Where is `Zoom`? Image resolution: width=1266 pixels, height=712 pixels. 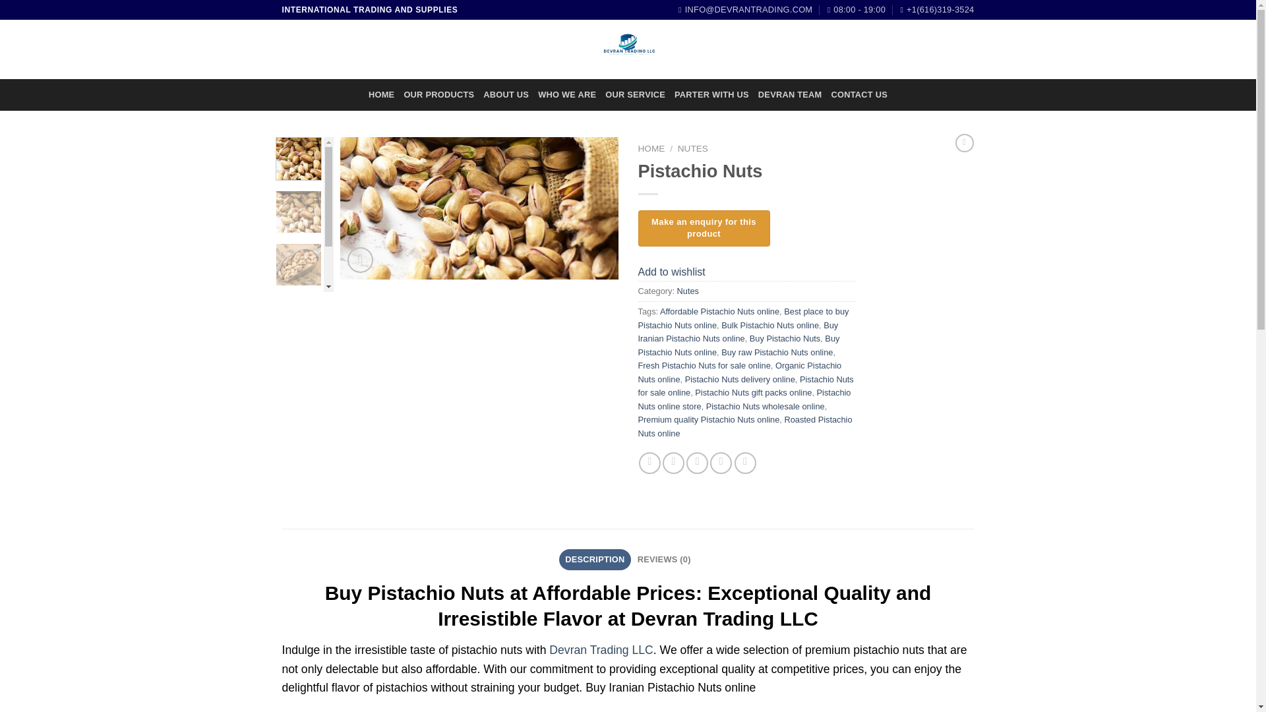
Zoom is located at coordinates (360, 260).